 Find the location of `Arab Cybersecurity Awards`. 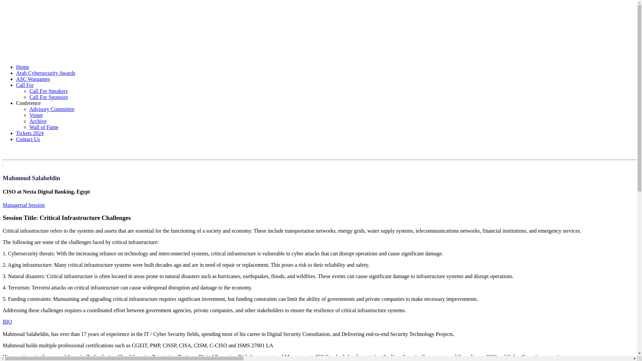

Arab Cybersecurity Awards is located at coordinates (45, 73).